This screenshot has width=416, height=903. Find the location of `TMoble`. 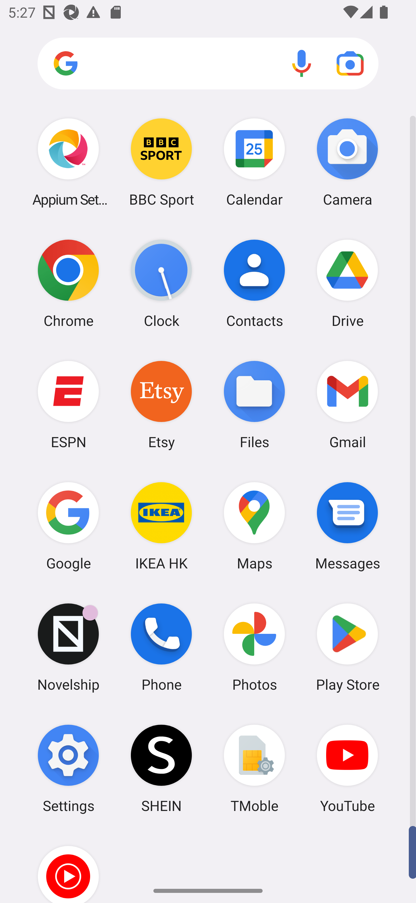

TMoble is located at coordinates (255, 768).